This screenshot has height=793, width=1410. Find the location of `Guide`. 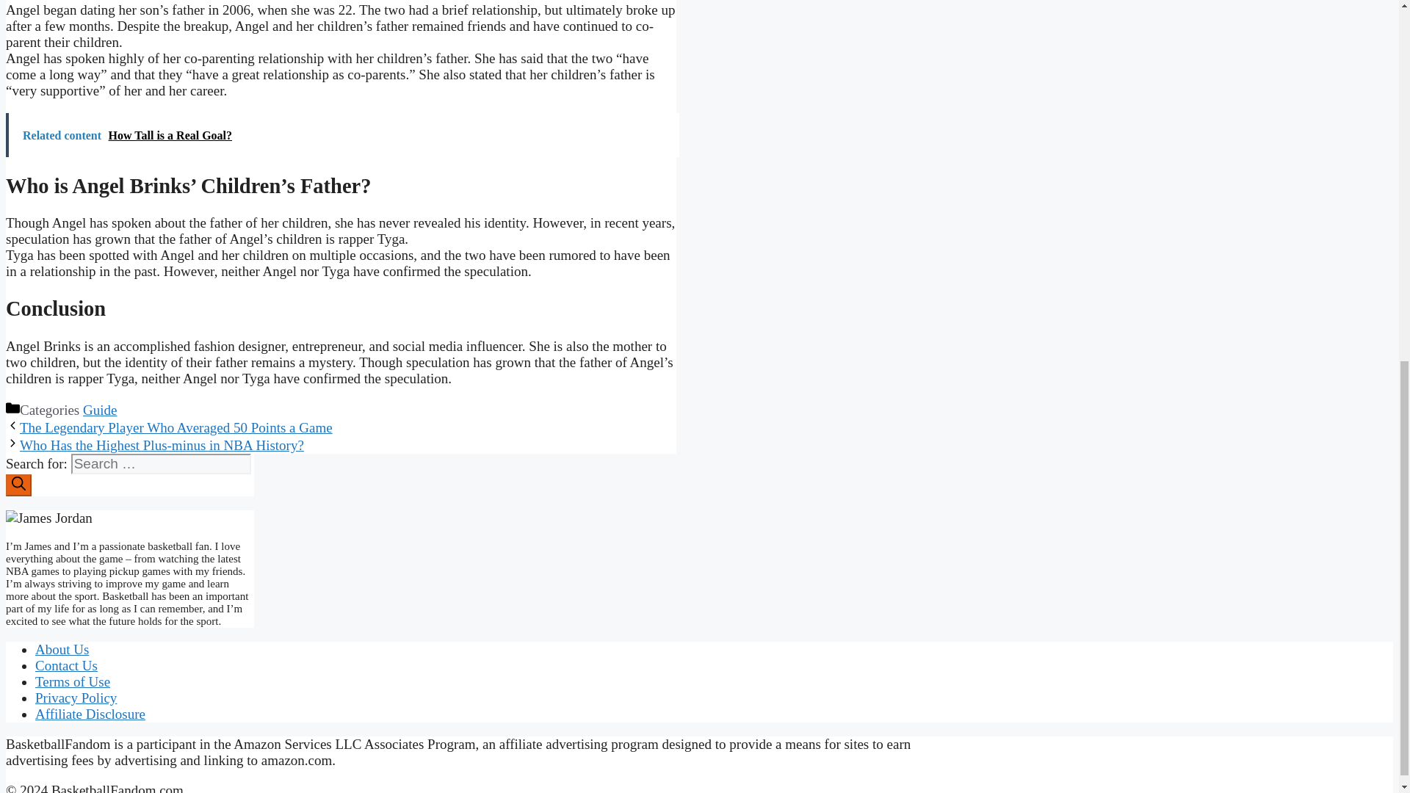

Guide is located at coordinates (100, 410).